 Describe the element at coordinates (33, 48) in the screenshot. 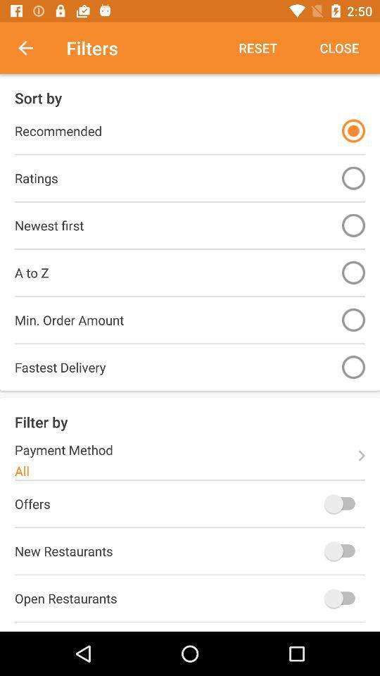

I see `tap icon next to filters item` at that location.